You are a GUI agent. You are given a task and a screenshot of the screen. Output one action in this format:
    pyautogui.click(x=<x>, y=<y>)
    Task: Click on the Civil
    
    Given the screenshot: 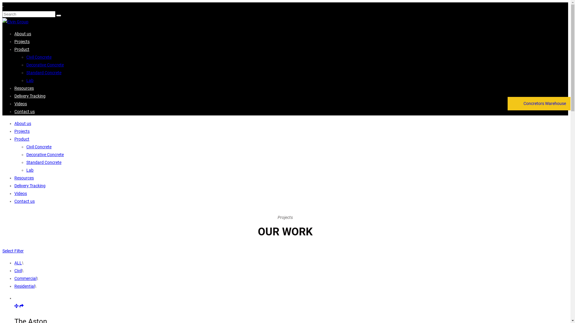 What is the action you would take?
    pyautogui.click(x=18, y=271)
    